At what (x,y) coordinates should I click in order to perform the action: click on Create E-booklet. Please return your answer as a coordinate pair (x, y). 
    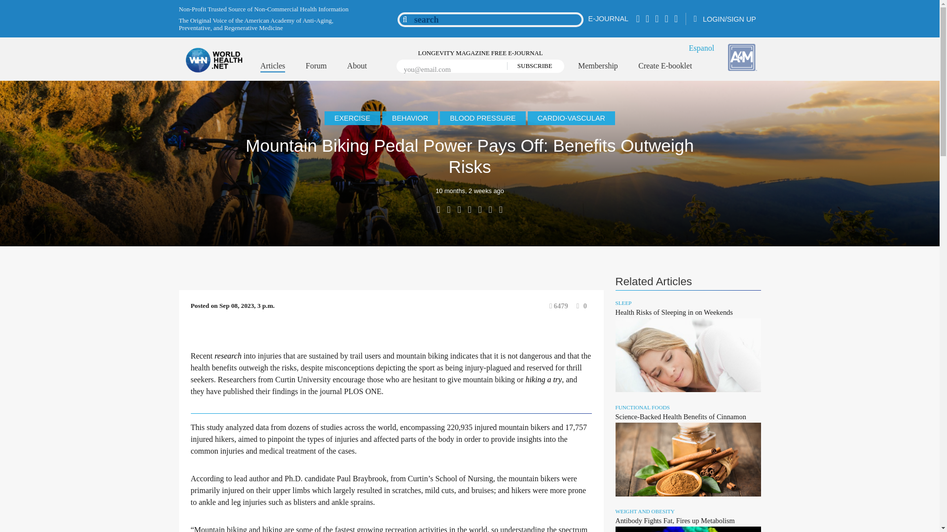
    Looking at the image, I should click on (665, 66).